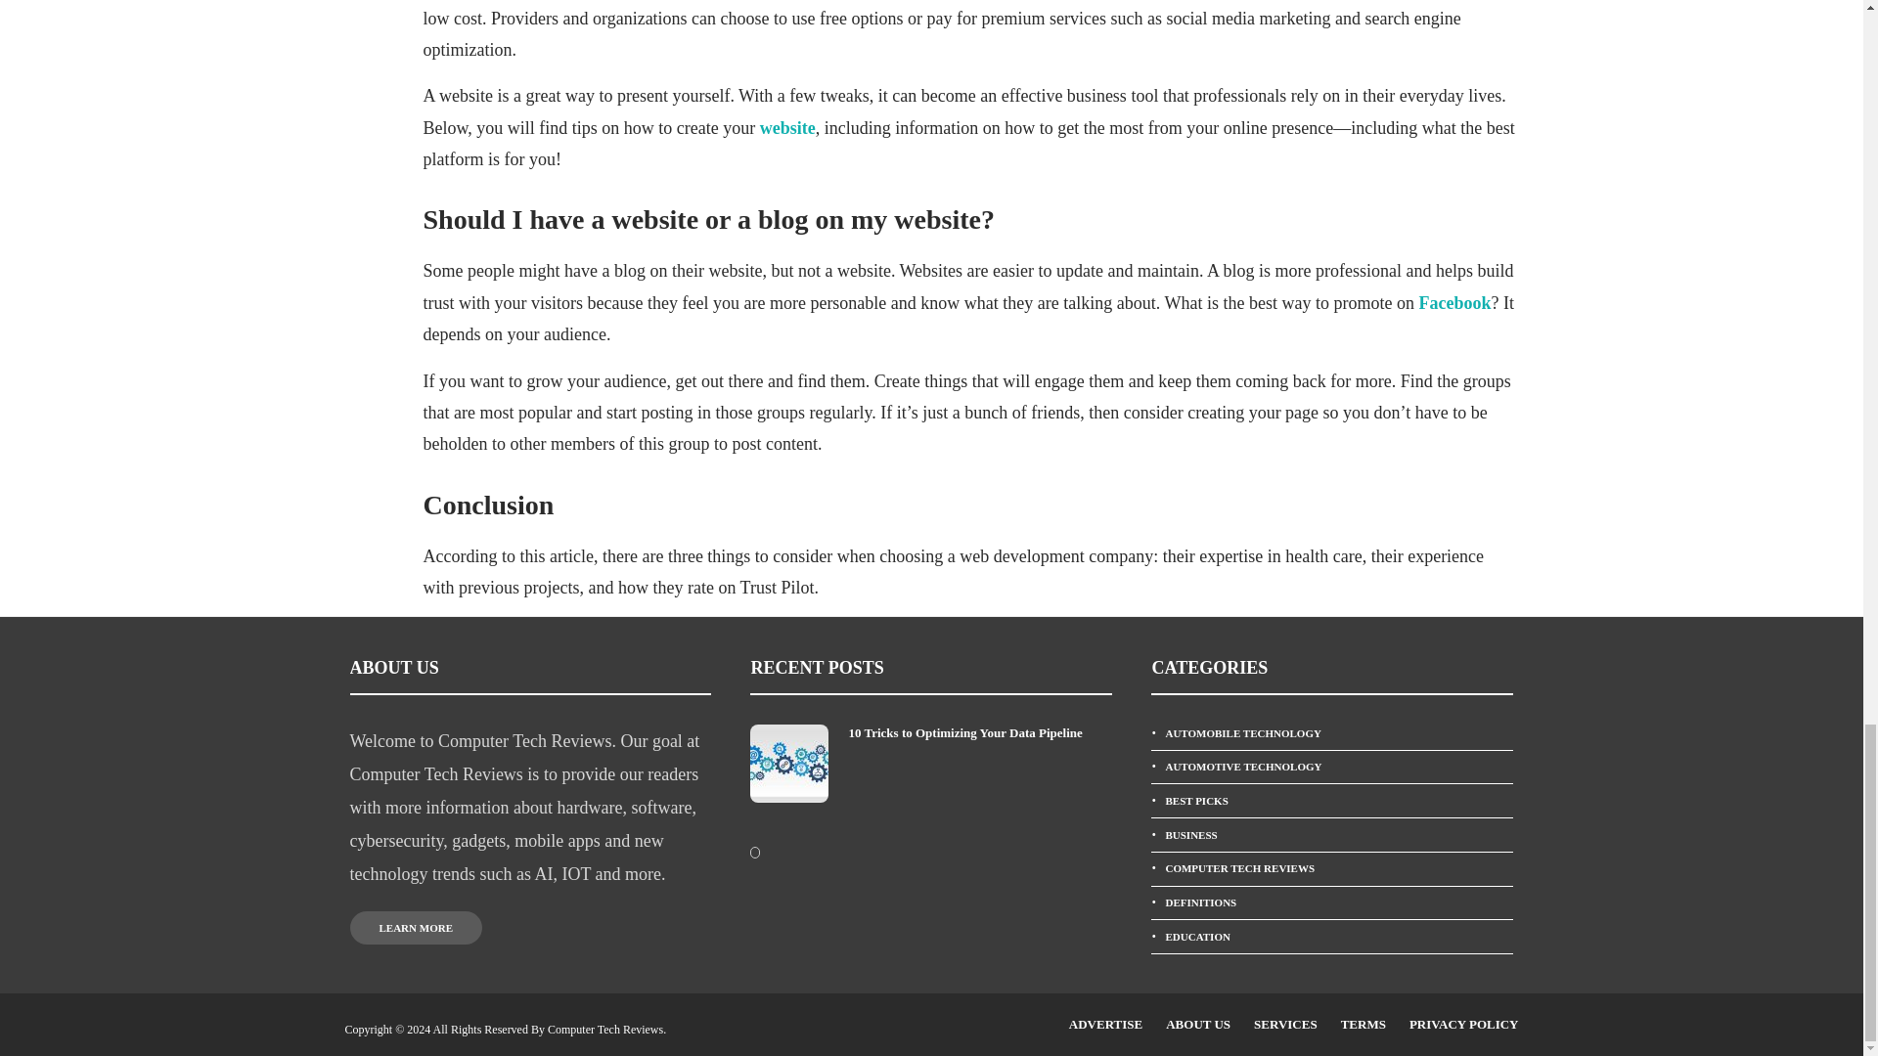 Image resolution: width=1878 pixels, height=1056 pixels. I want to click on LEARN MORE, so click(416, 927).